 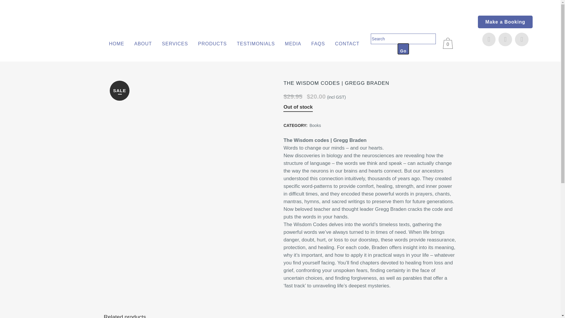 What do you see at coordinates (175, 44) in the screenshot?
I see `SERVICES` at bounding box center [175, 44].